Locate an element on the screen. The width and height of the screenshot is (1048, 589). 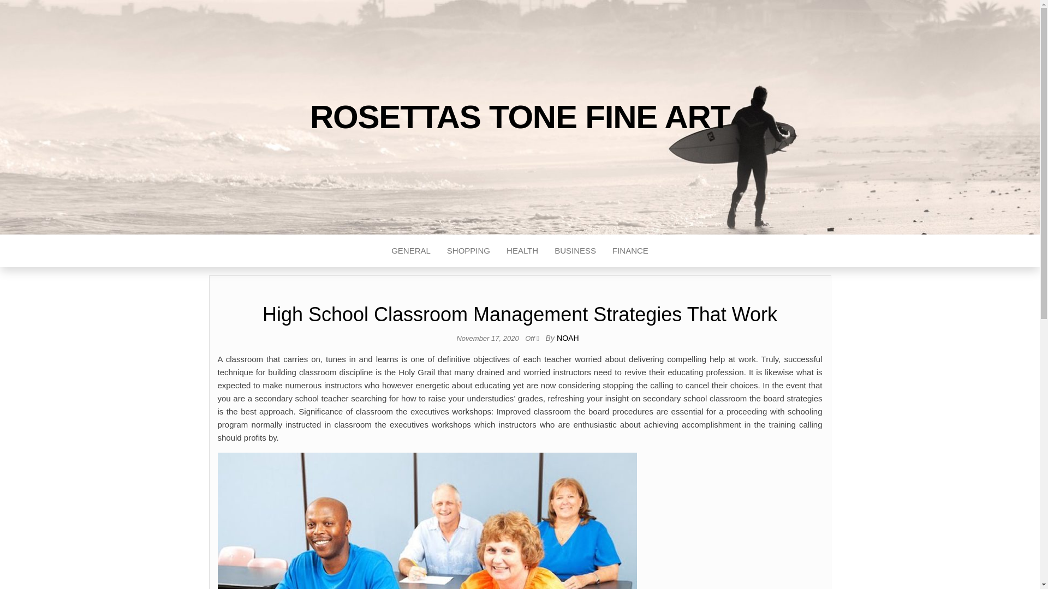
GENERAL is located at coordinates (411, 251).